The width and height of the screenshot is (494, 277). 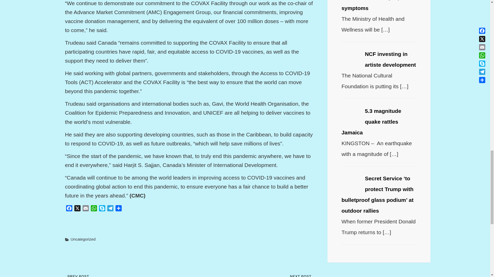 What do you see at coordinates (94, 209) in the screenshot?
I see `WhatsApp` at bounding box center [94, 209].